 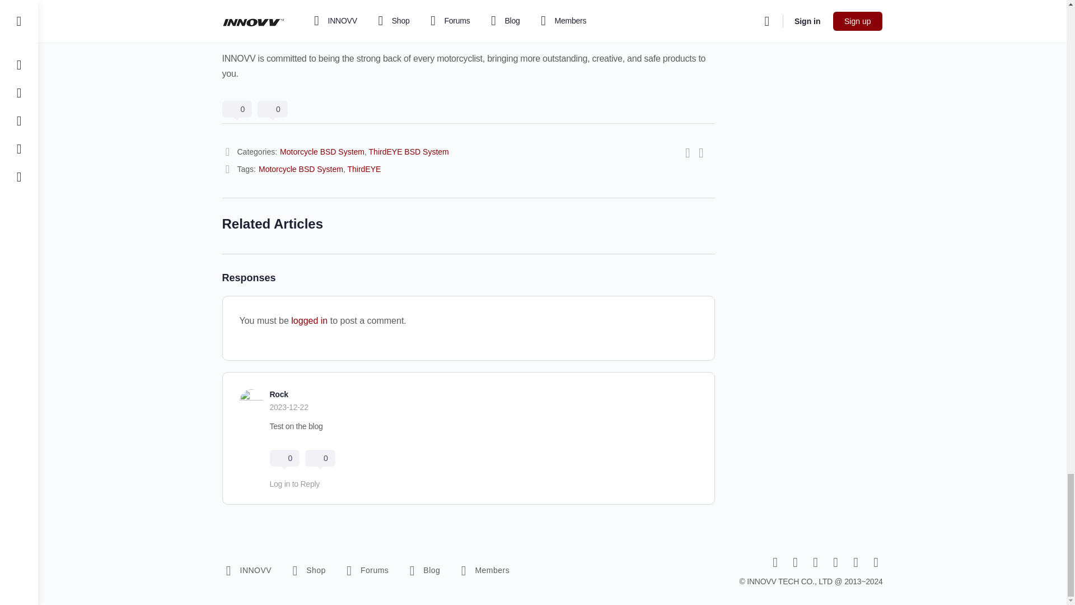 What do you see at coordinates (409, 151) in the screenshot?
I see `ThirdEYE BSD System` at bounding box center [409, 151].